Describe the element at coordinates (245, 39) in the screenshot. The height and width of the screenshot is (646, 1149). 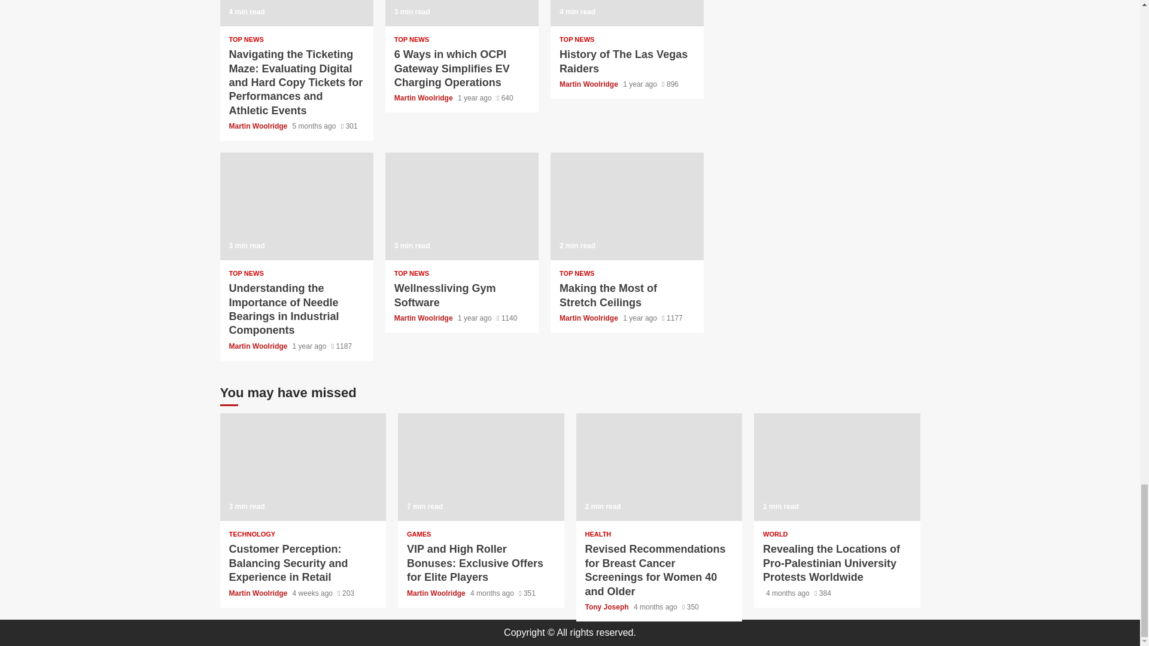
I see `TOP NEWS` at that location.